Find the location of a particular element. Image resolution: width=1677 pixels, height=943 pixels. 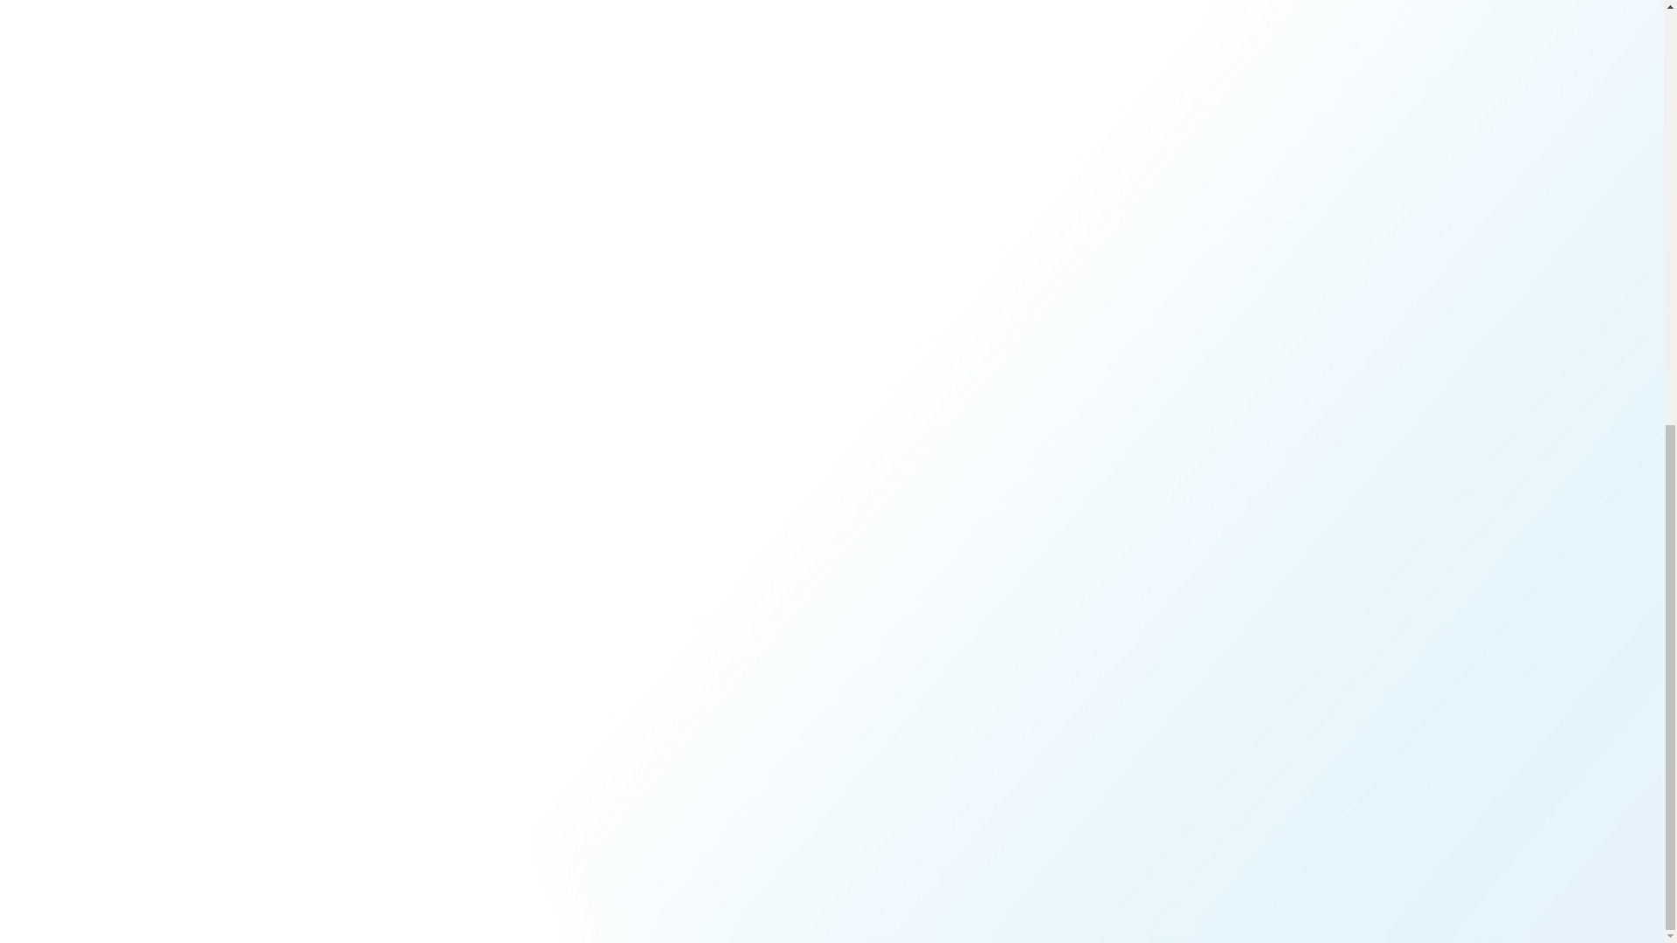

Our core essence is located at coordinates (756, 540).